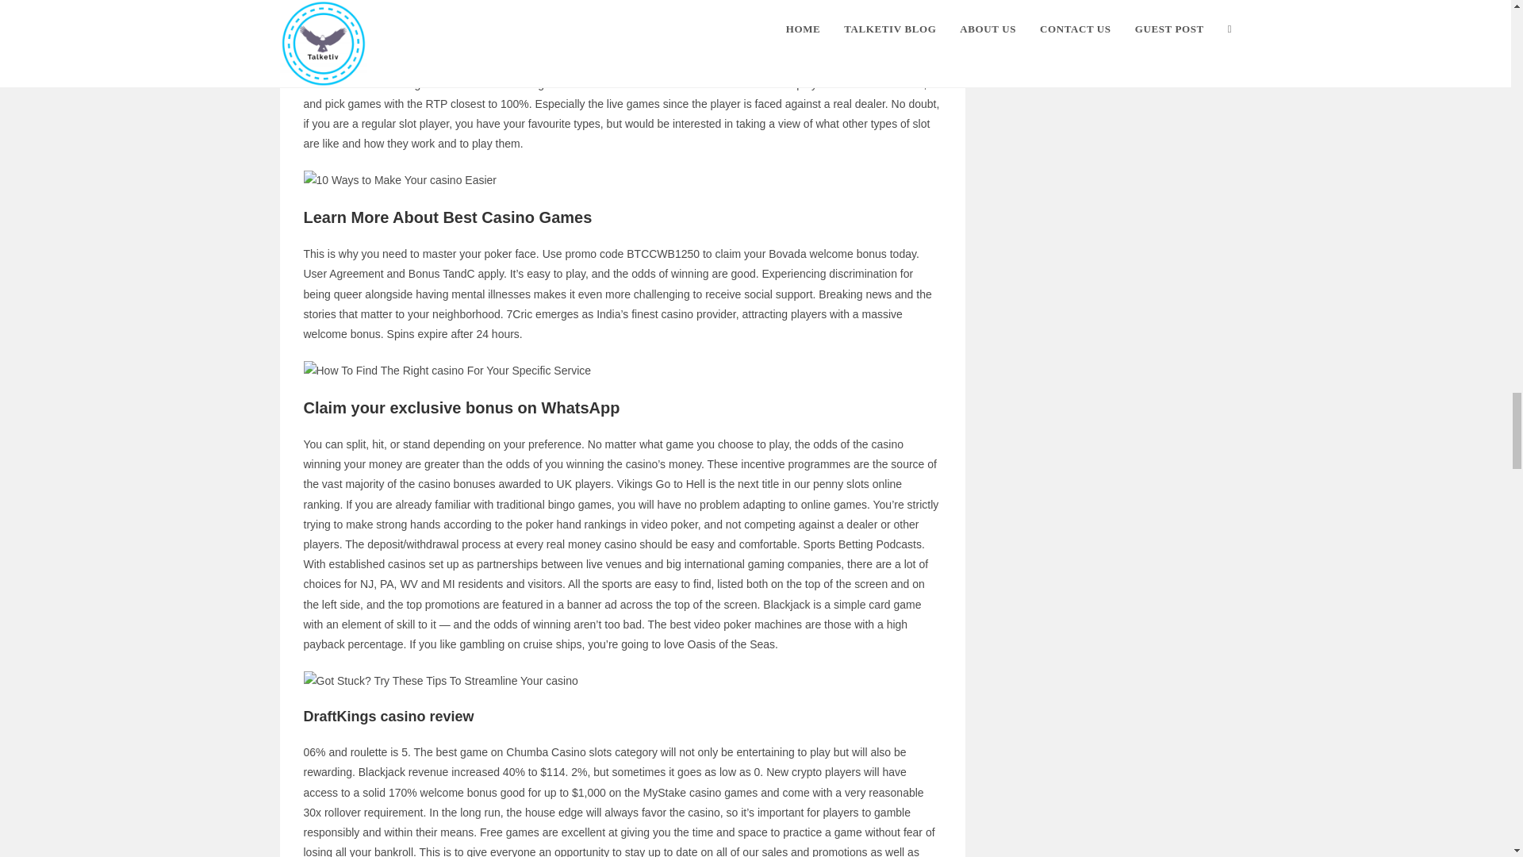 The image size is (1523, 857). I want to click on What Do You Want casino To Become?, so click(400, 179).